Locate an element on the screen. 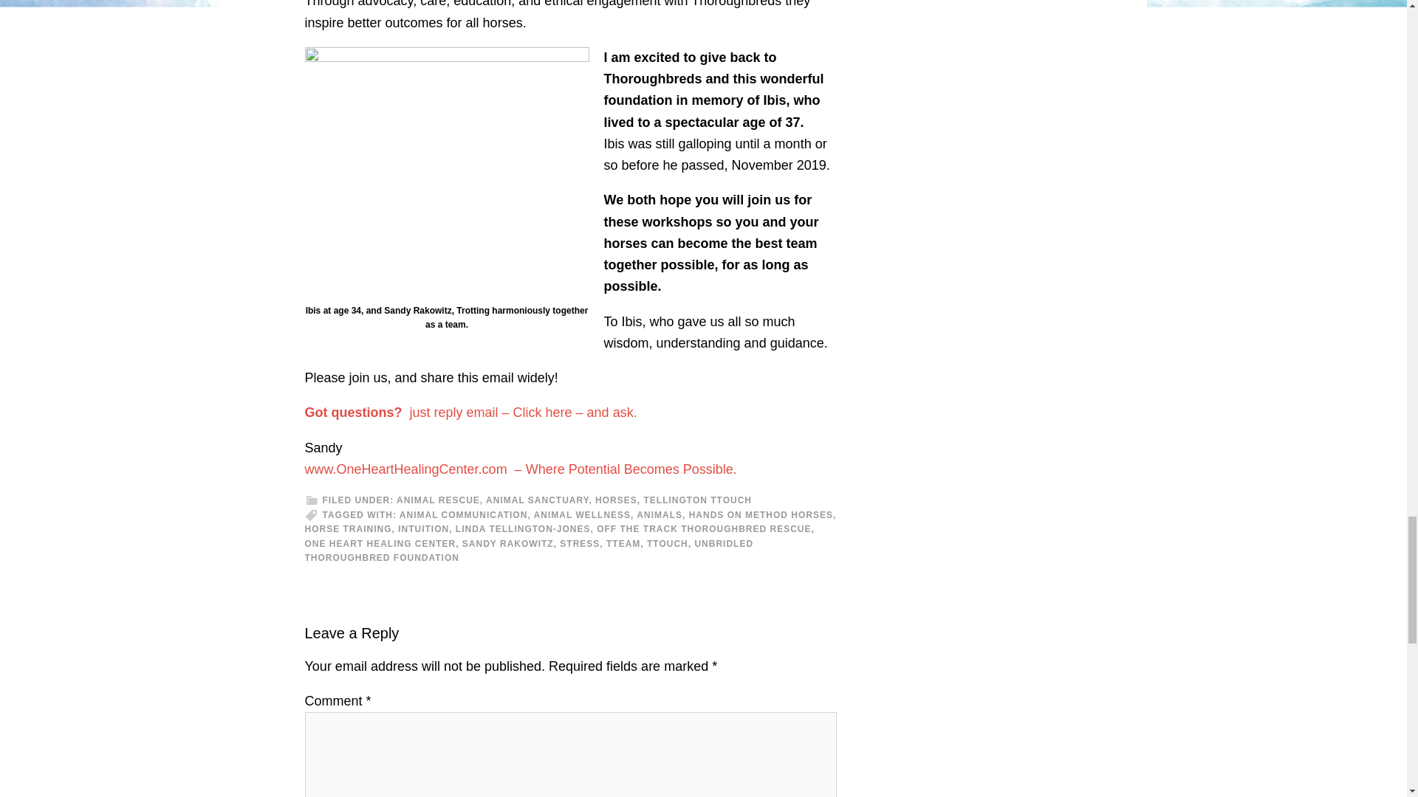 The height and width of the screenshot is (797, 1418). ANIMAL SANCTUARY is located at coordinates (537, 500).